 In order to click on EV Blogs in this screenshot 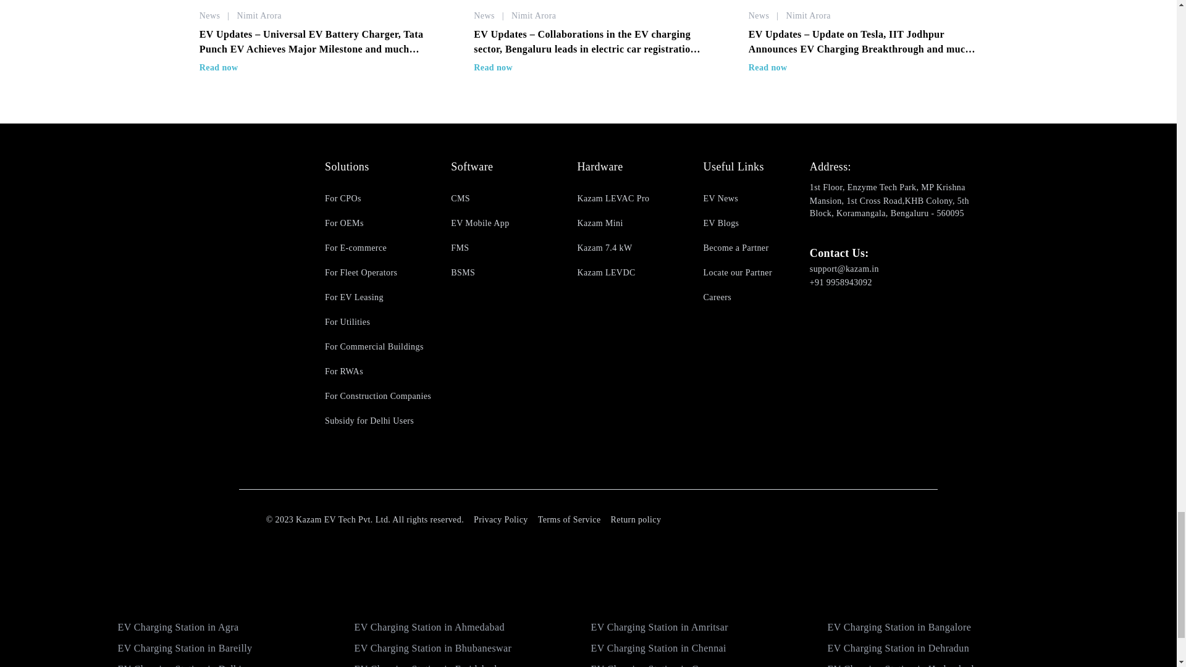, I will do `click(756, 224)`.